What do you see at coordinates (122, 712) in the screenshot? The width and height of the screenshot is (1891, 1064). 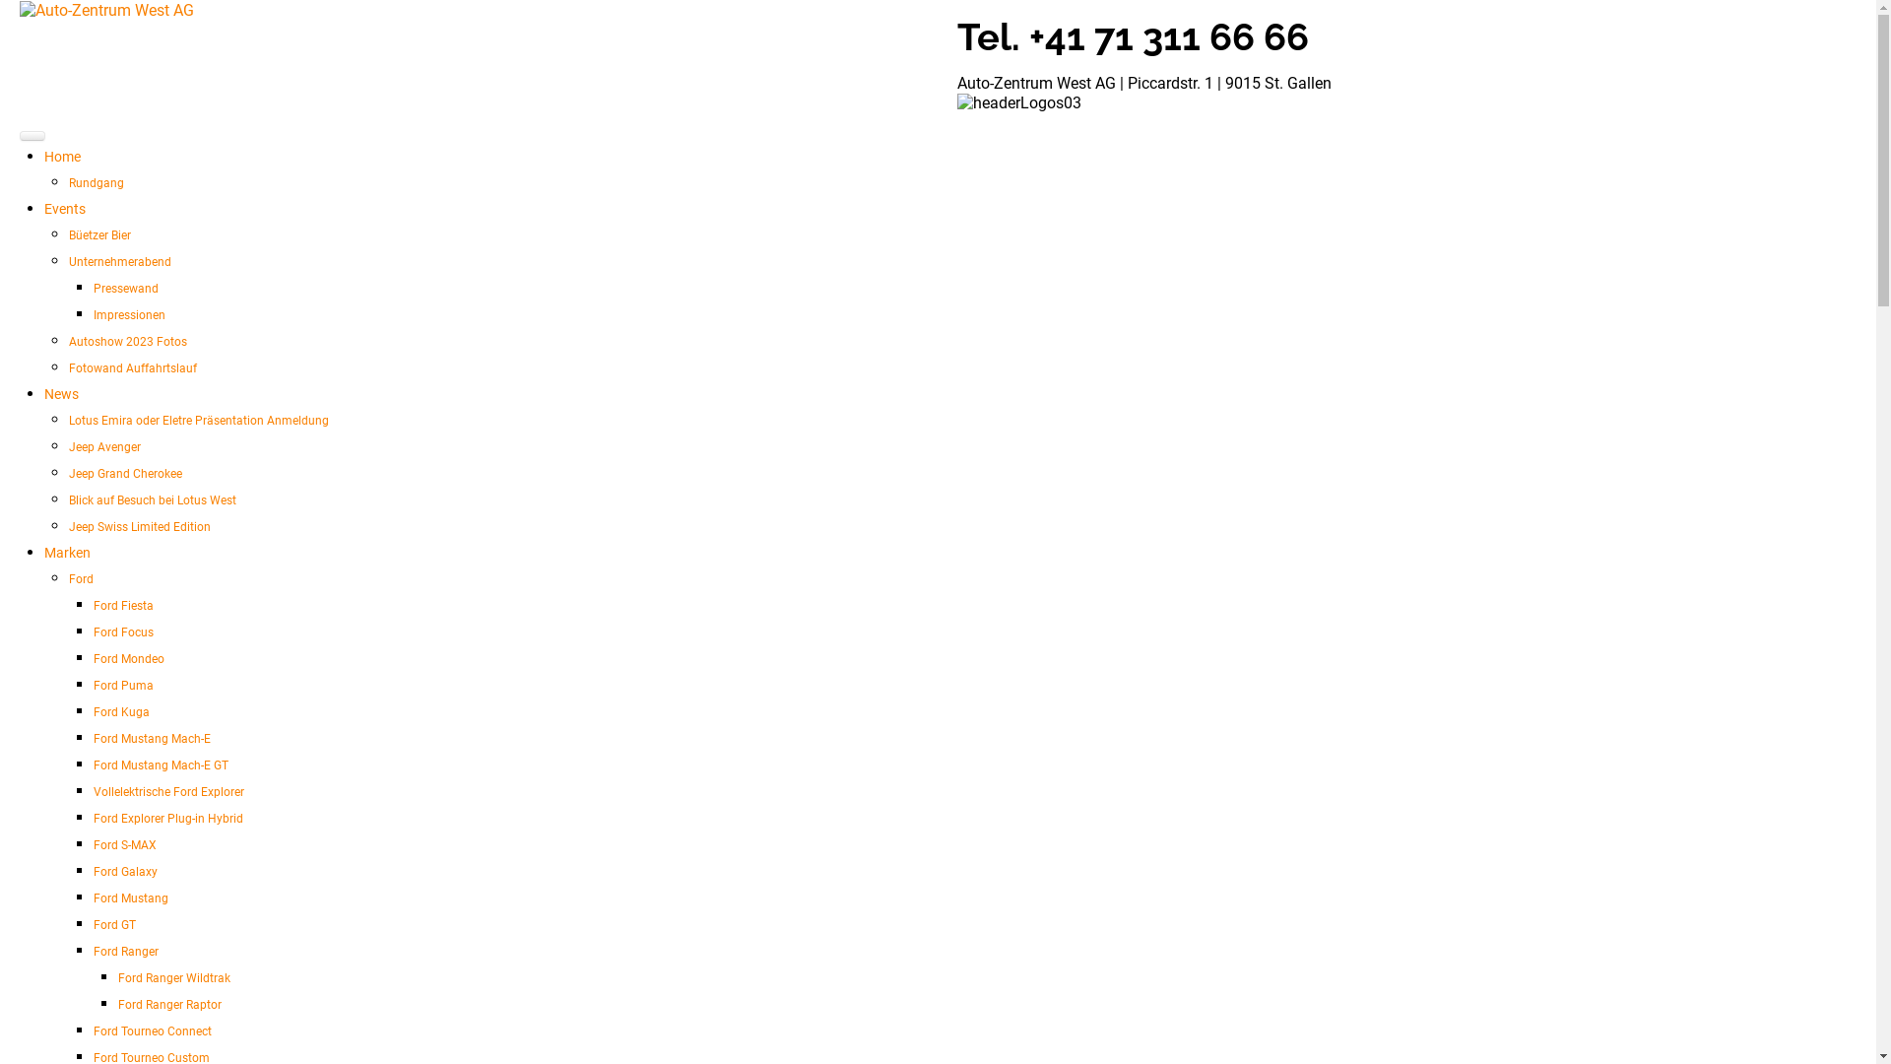 I see `Ford Kuga` at bounding box center [122, 712].